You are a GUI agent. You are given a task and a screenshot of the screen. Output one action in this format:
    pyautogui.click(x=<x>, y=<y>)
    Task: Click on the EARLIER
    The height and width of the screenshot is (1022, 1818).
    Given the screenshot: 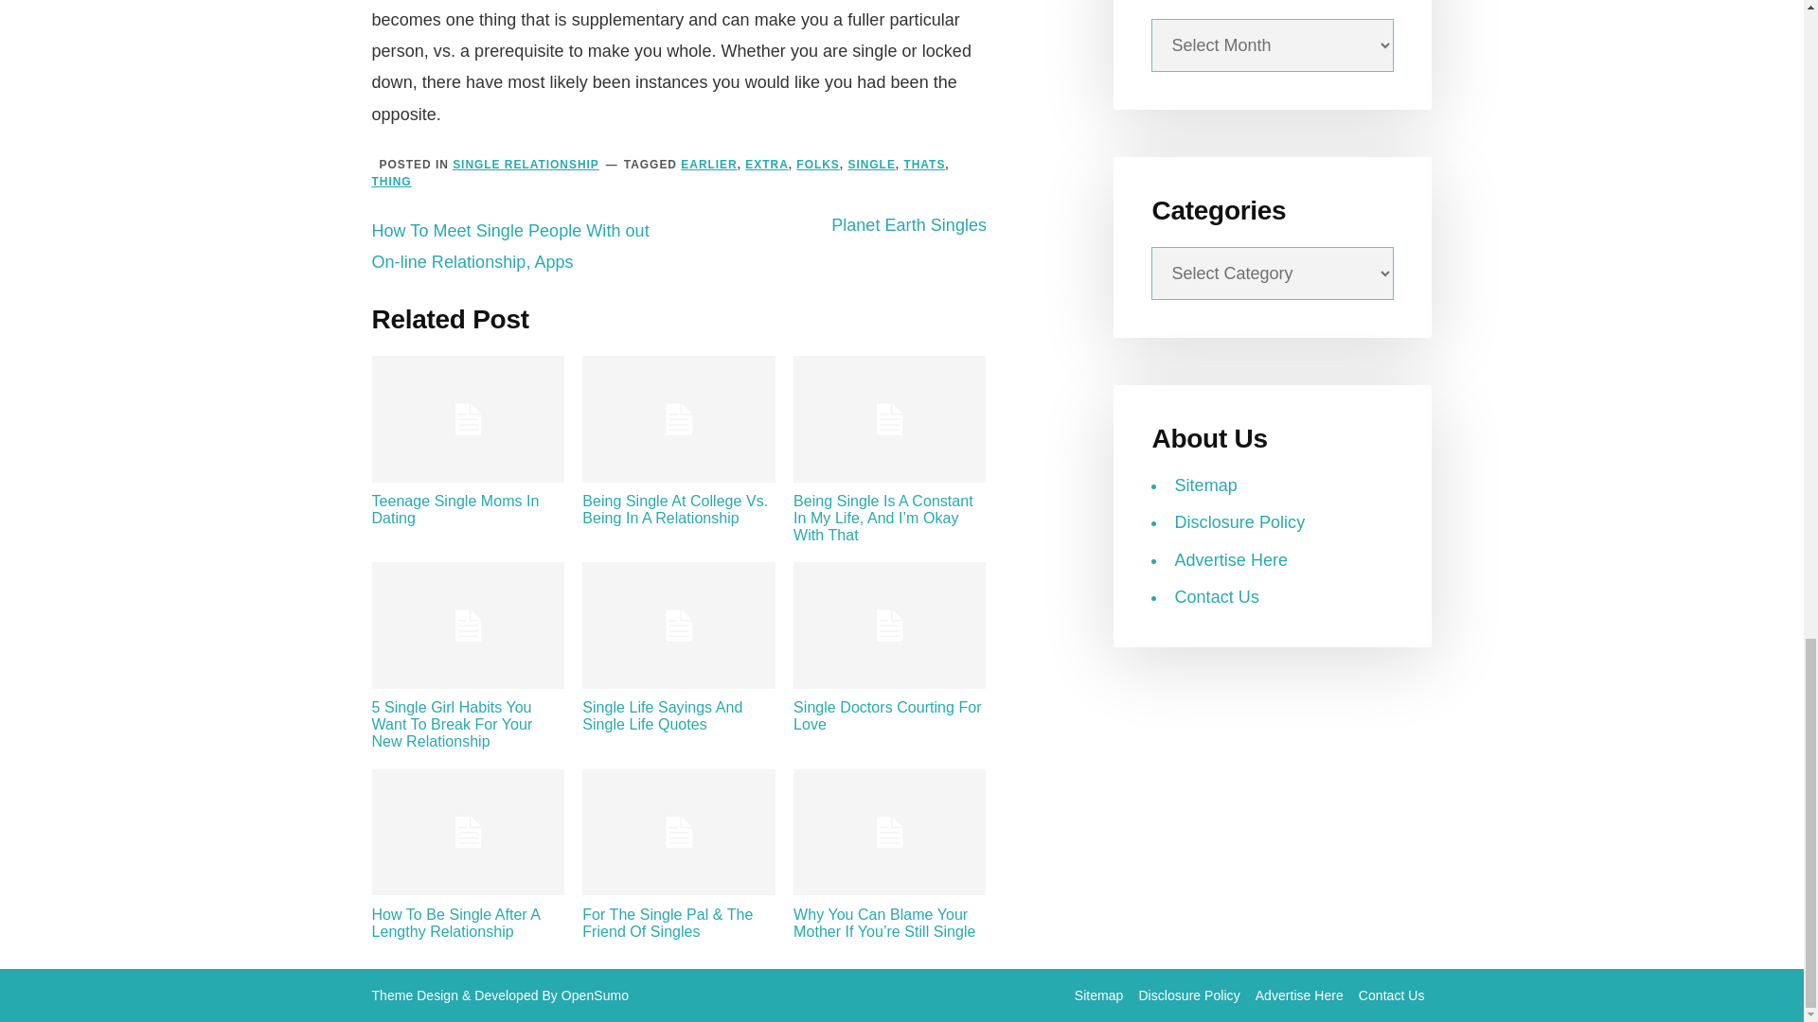 What is the action you would take?
    pyautogui.click(x=708, y=165)
    